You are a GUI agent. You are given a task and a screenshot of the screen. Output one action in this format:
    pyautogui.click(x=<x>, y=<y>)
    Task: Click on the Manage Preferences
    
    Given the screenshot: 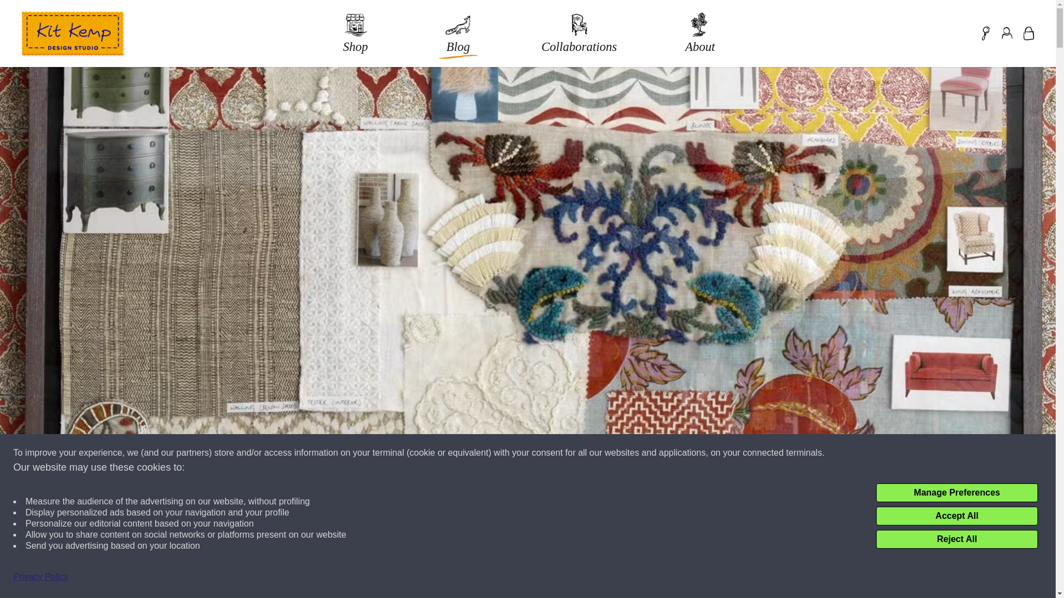 What is the action you would take?
    pyautogui.click(x=956, y=493)
    